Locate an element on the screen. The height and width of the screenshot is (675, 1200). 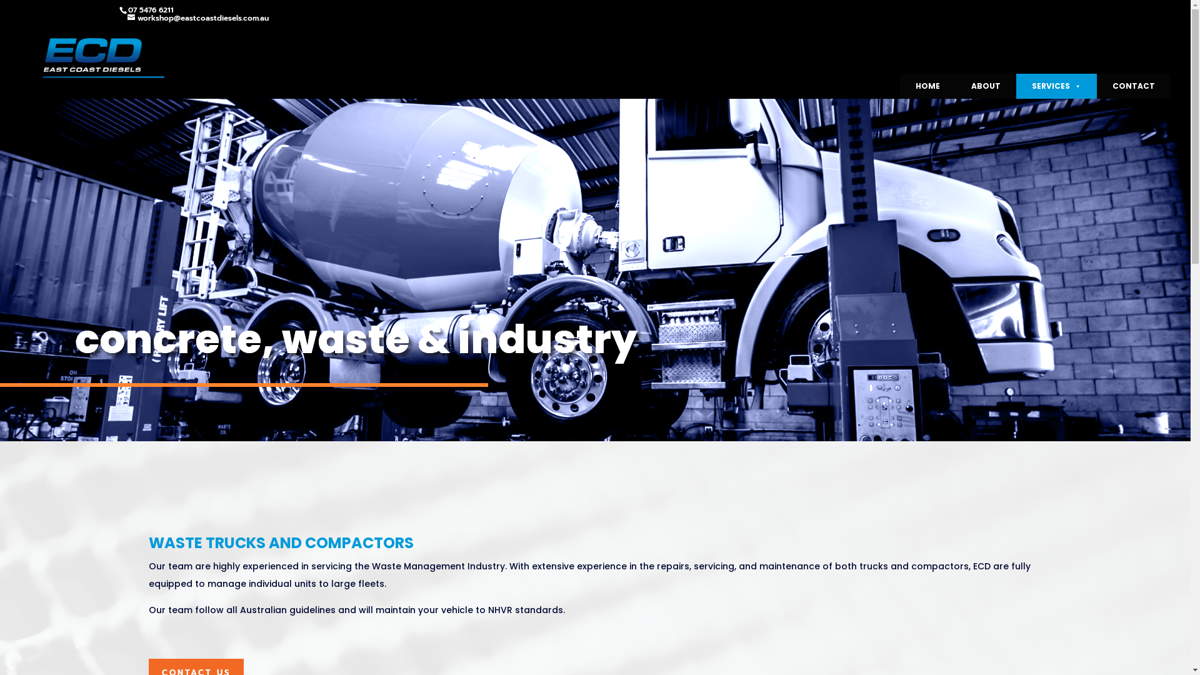
07 5476 6211 is located at coordinates (150, 10).